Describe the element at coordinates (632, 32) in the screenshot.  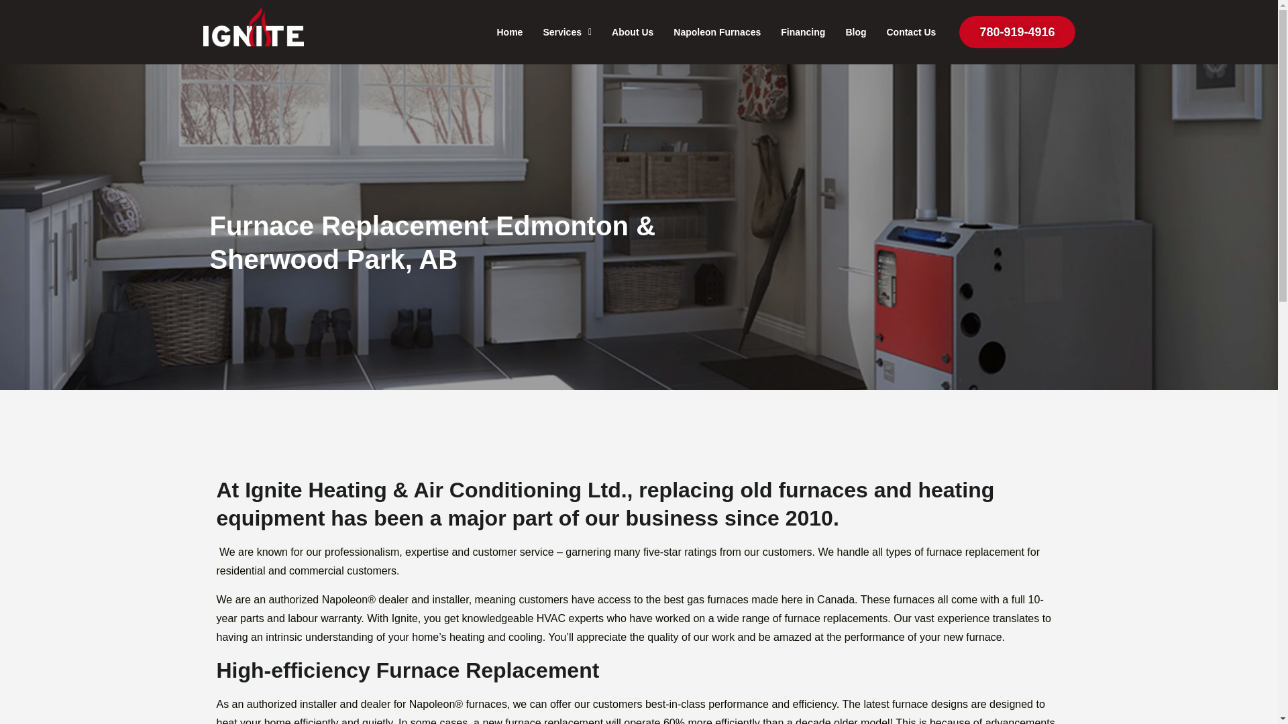
I see `About Us` at that location.